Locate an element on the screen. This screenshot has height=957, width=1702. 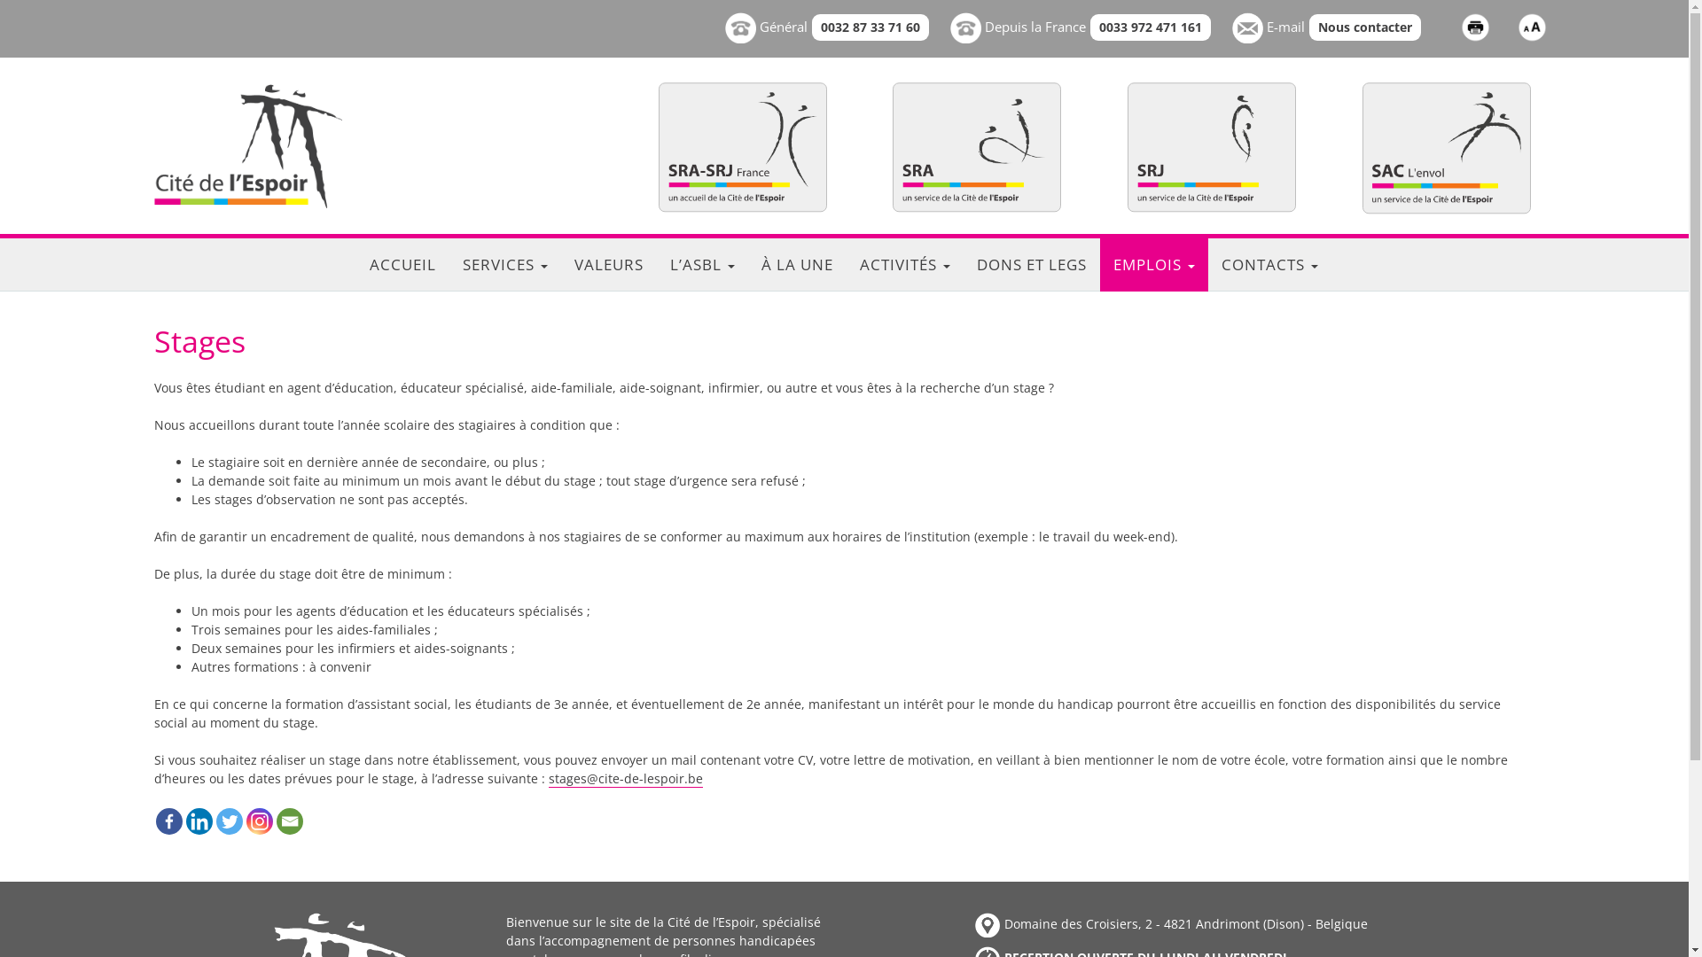
0032 87 33 71 60 is located at coordinates (871, 27).